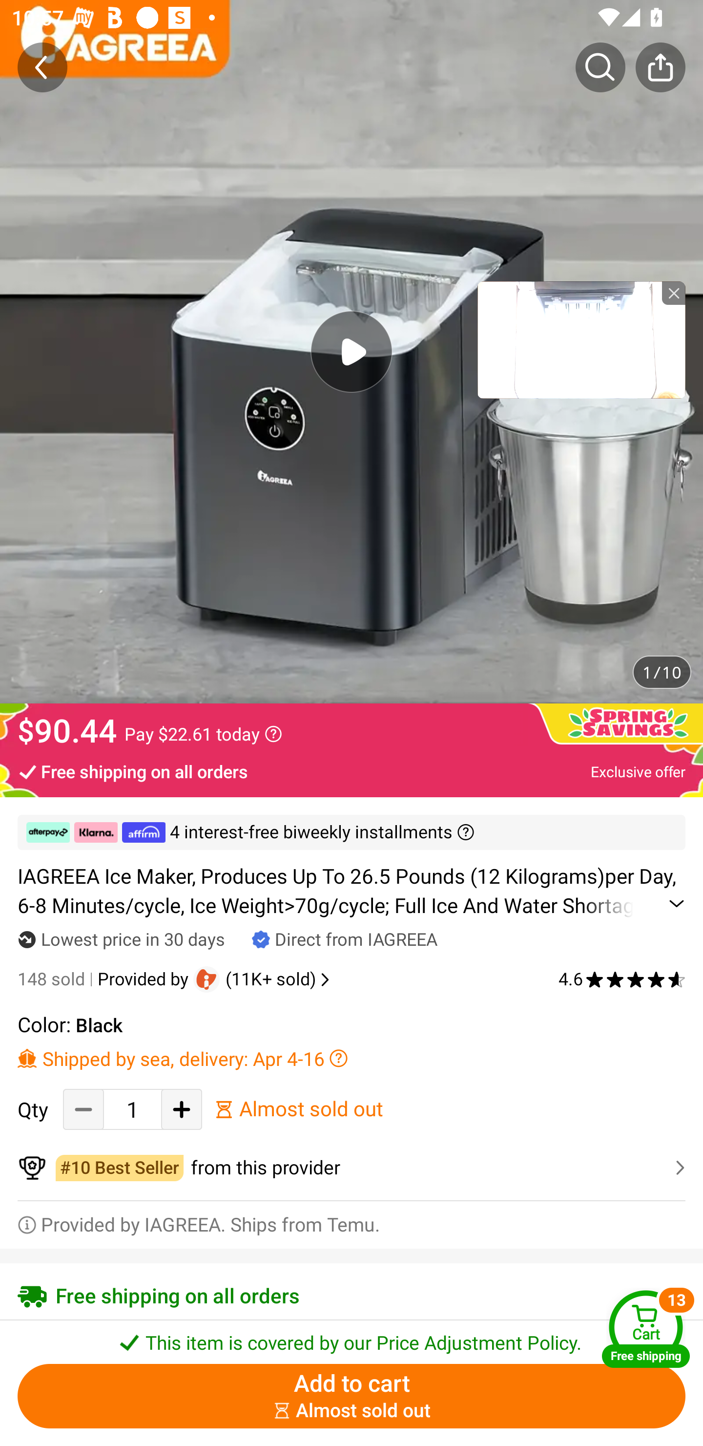 Image resolution: width=703 pixels, height=1446 pixels. I want to click on Pay $22.61 today  , so click(203, 734).